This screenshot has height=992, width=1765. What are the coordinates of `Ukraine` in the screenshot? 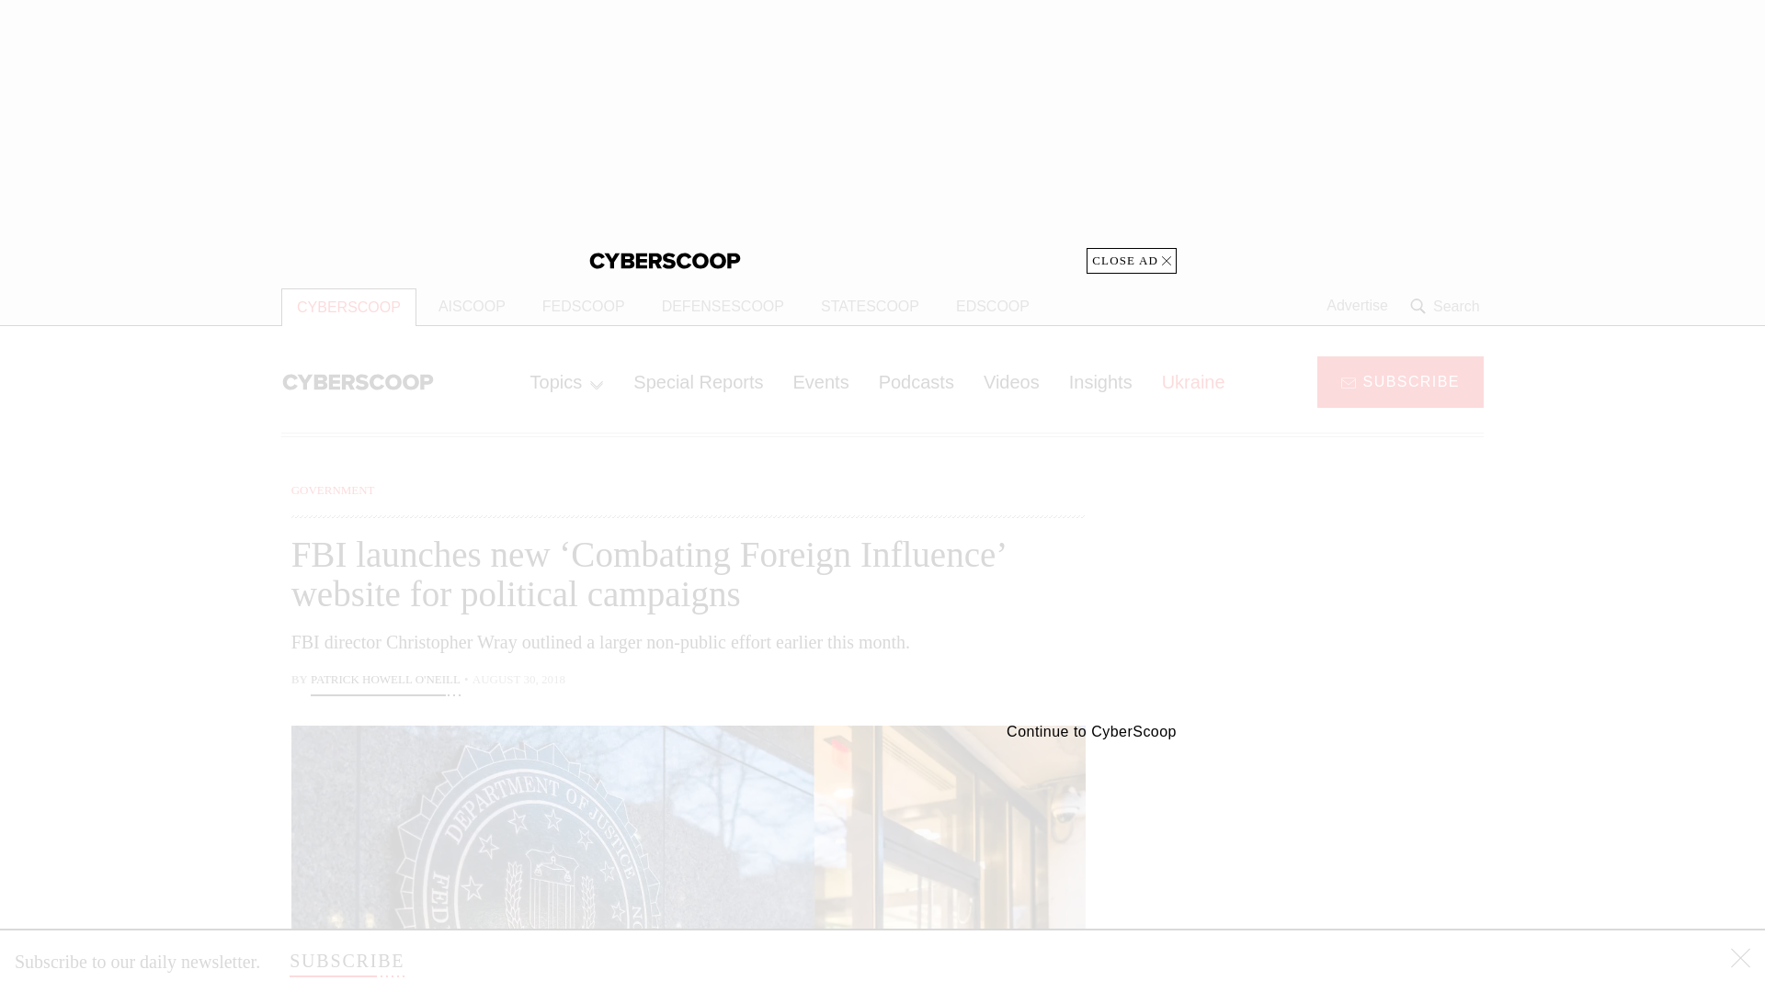 It's located at (1193, 381).